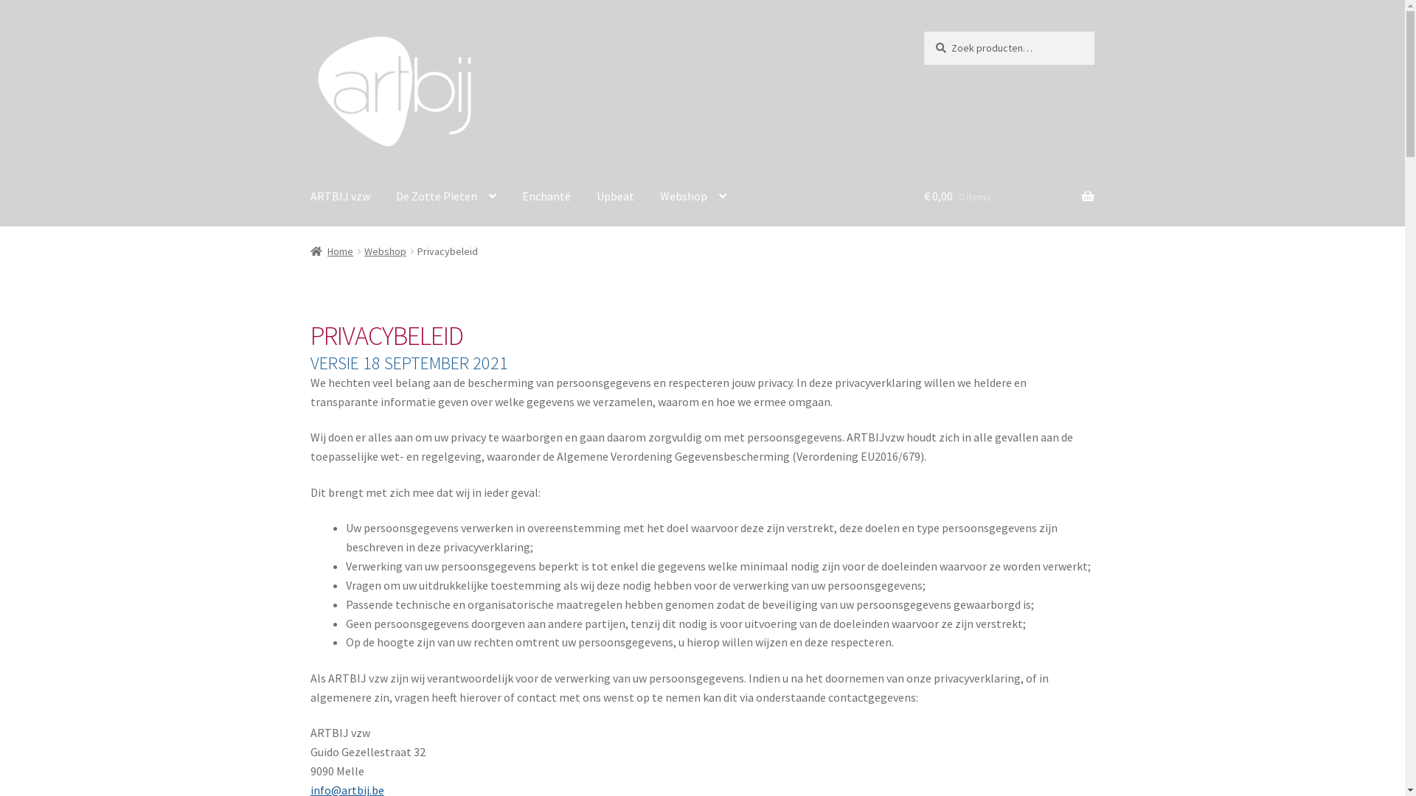 The width and height of the screenshot is (1416, 796). I want to click on Skip to navigation, so click(310, 31).